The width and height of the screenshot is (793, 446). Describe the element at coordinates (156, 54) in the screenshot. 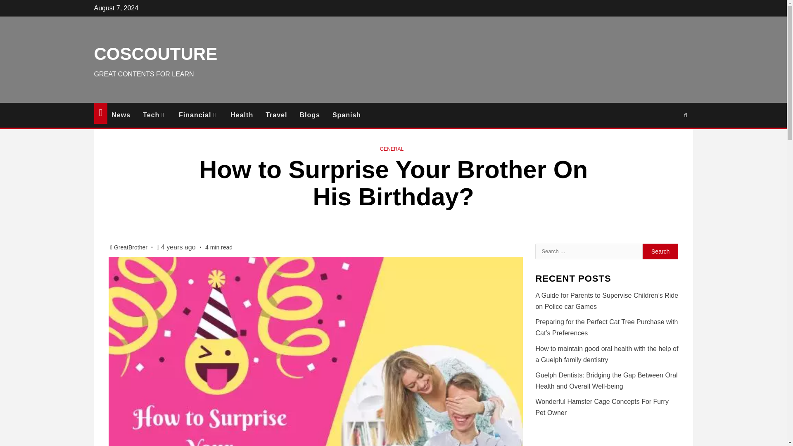

I see `COSCOUTURE` at that location.